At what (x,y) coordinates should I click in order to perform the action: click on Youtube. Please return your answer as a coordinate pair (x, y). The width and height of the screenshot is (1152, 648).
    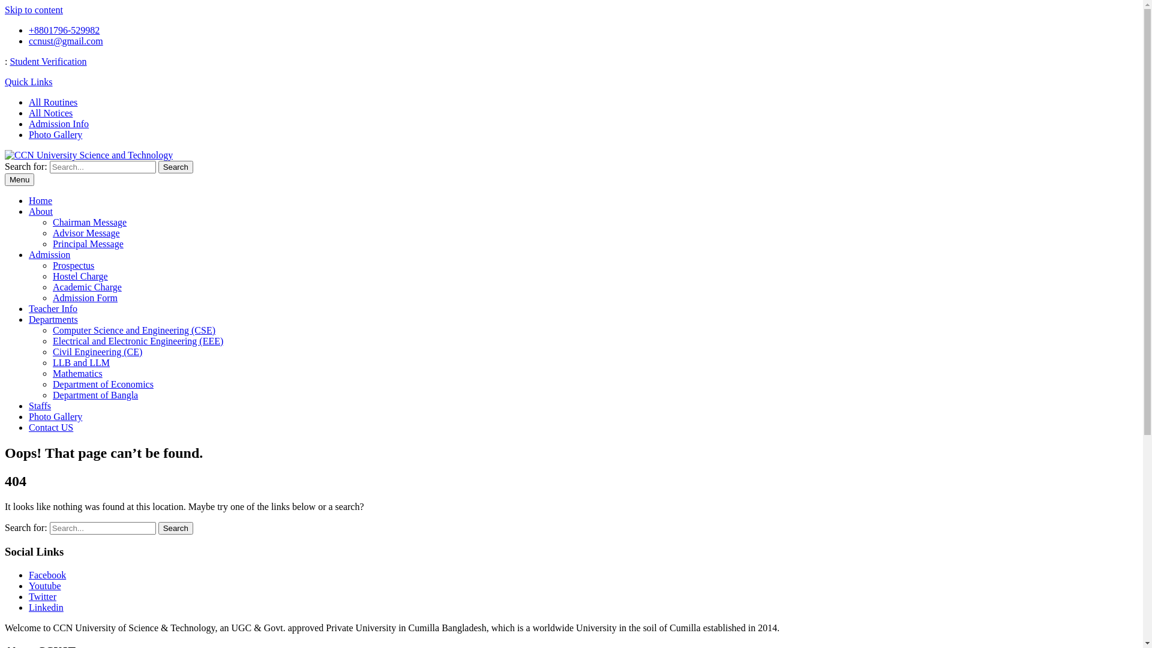
    Looking at the image, I should click on (45, 586).